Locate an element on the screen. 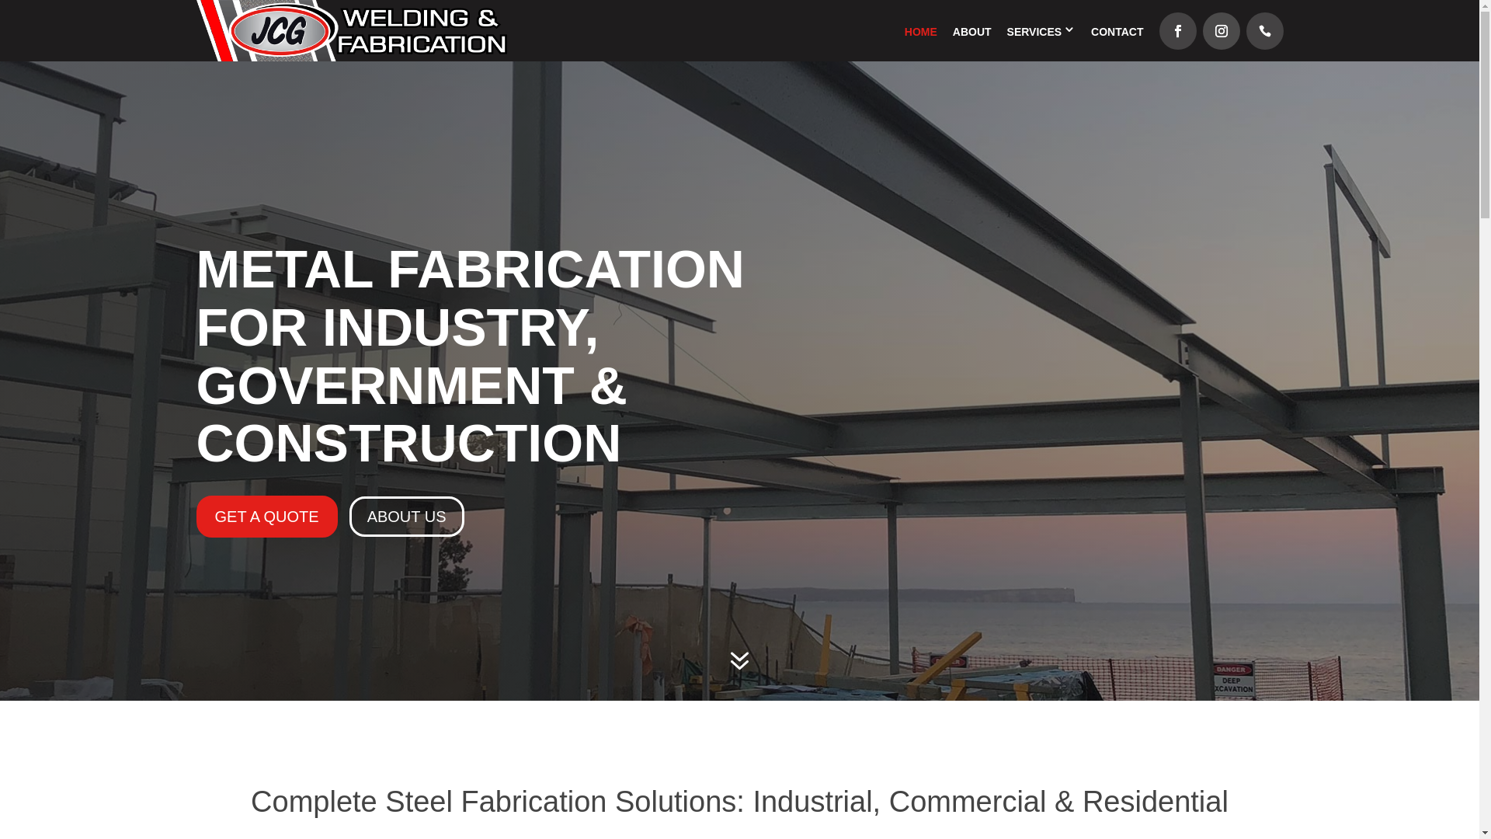 The width and height of the screenshot is (1491, 839). 7 is located at coordinates (739, 663).